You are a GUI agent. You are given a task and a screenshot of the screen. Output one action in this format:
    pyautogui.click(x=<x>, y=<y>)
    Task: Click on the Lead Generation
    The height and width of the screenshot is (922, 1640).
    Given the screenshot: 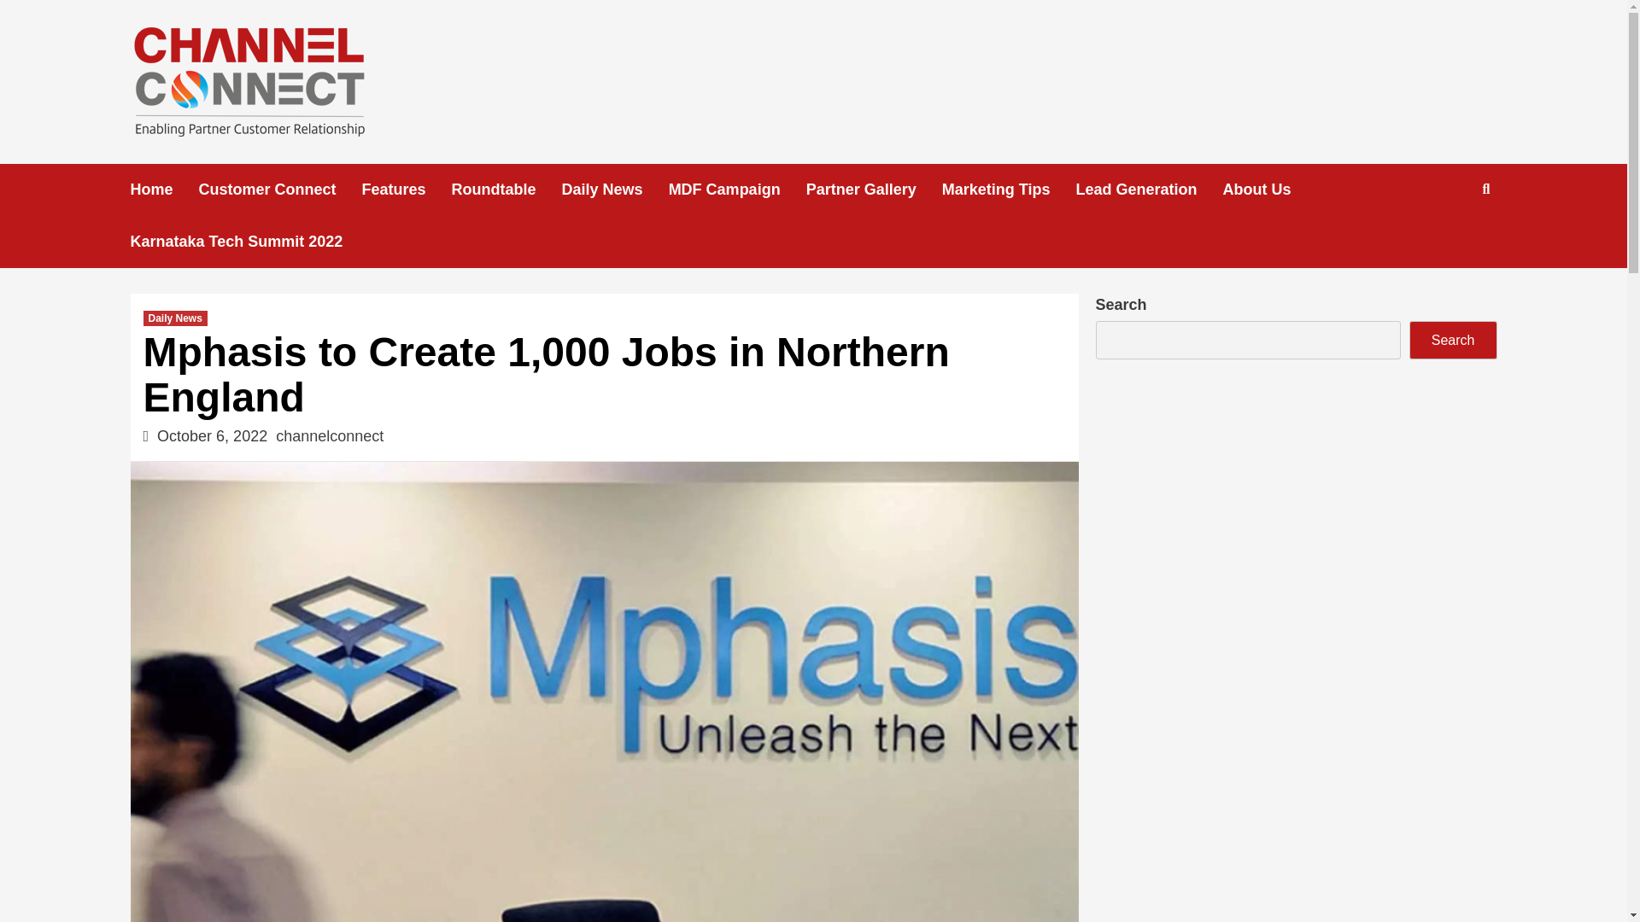 What is the action you would take?
    pyautogui.click(x=1148, y=190)
    